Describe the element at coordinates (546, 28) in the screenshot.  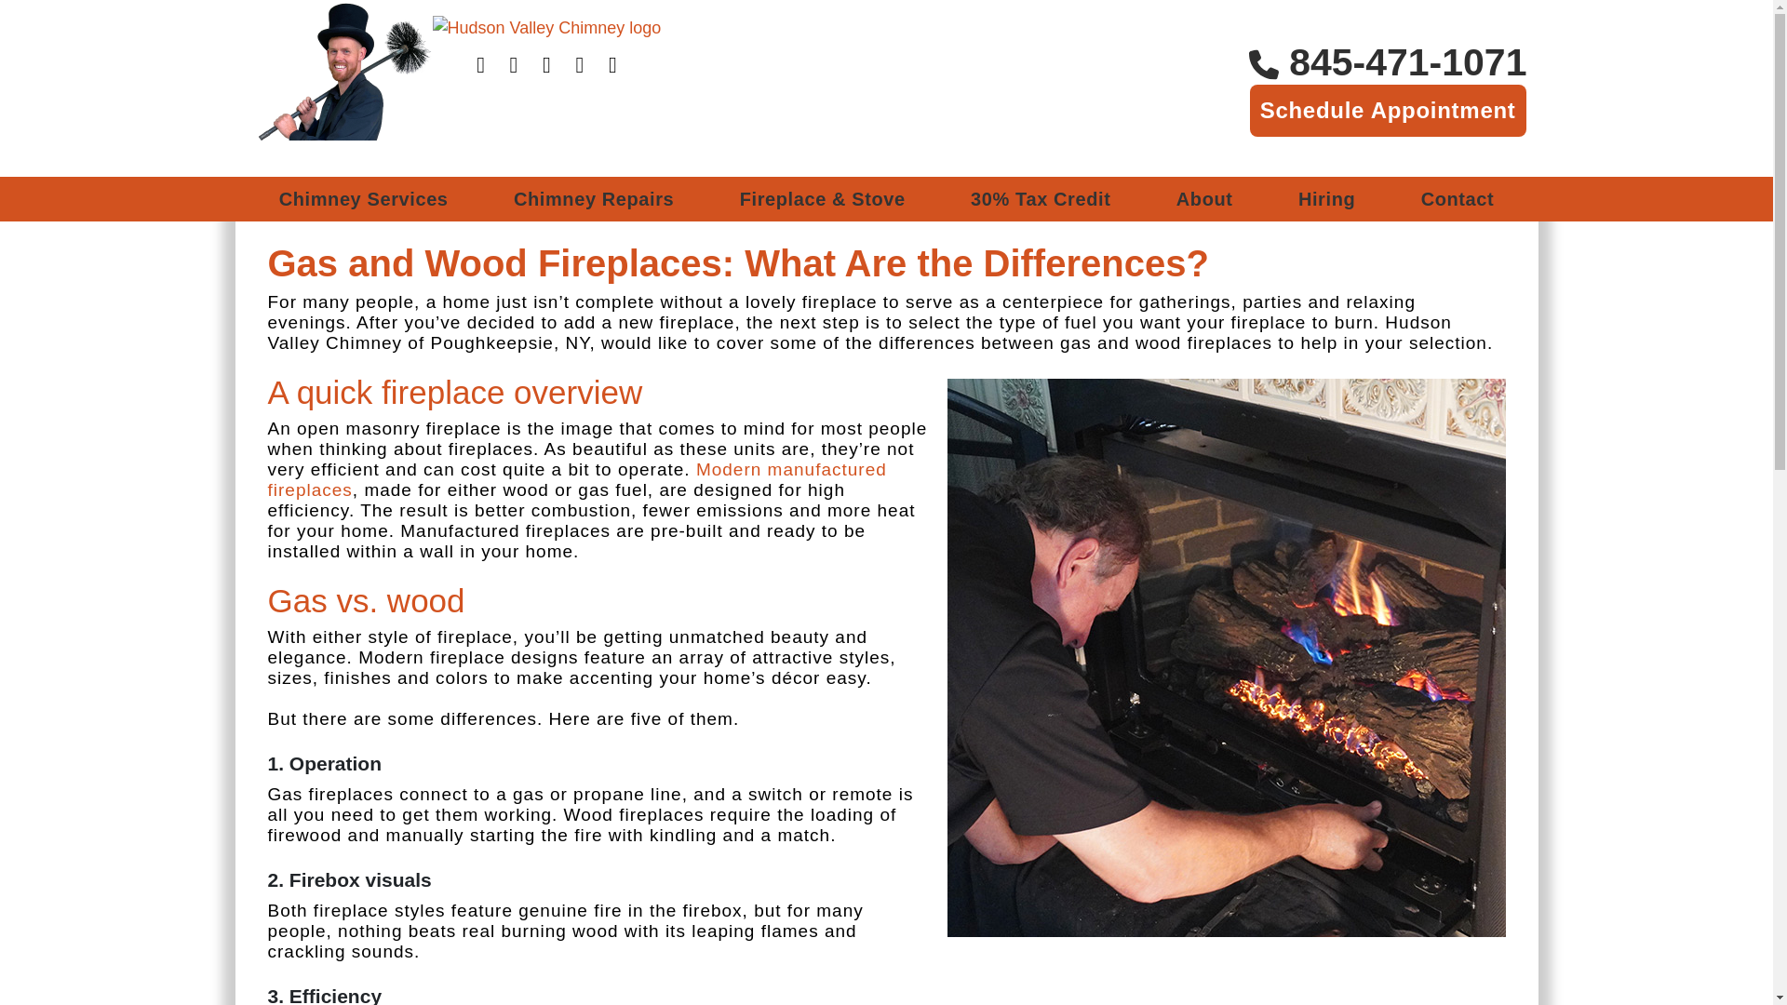
I see `Hudson Valley Chimney` at that location.